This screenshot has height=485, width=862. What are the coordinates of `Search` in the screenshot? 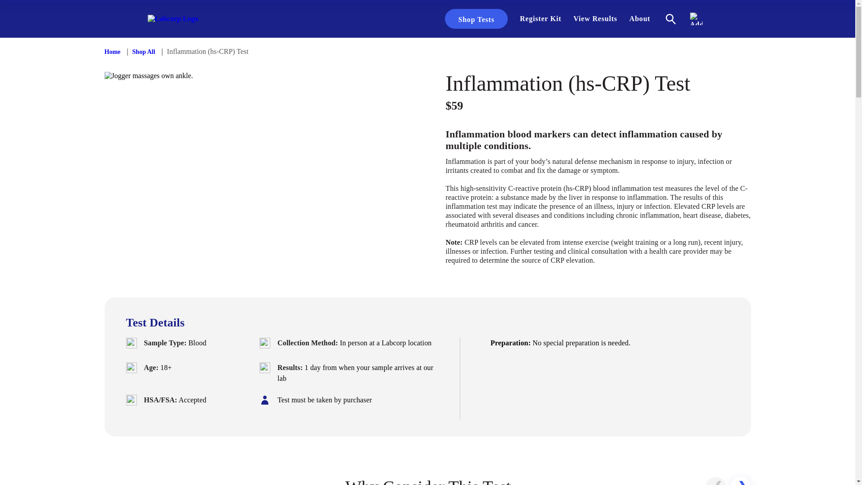 It's located at (670, 19).